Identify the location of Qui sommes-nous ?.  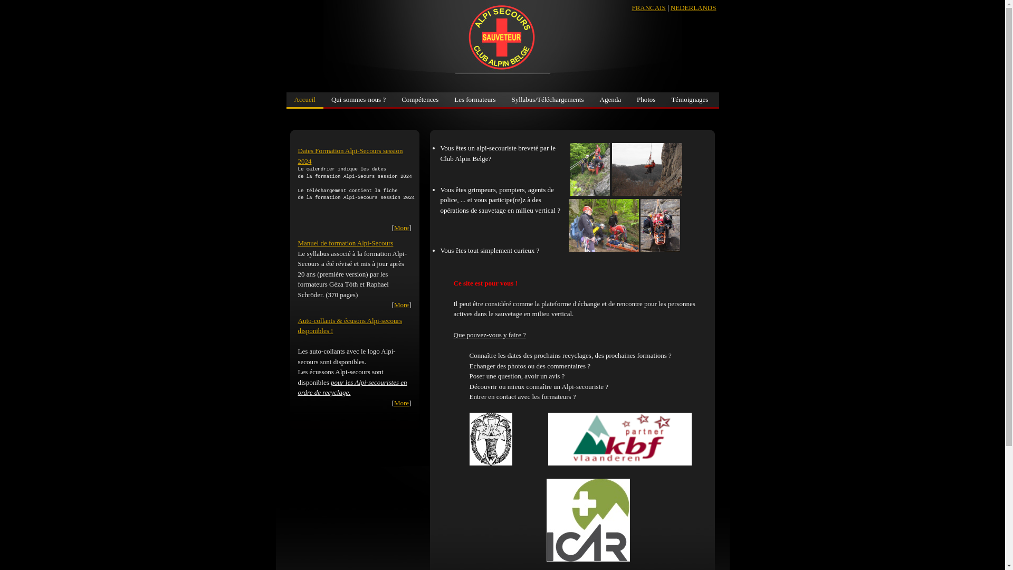
(359, 100).